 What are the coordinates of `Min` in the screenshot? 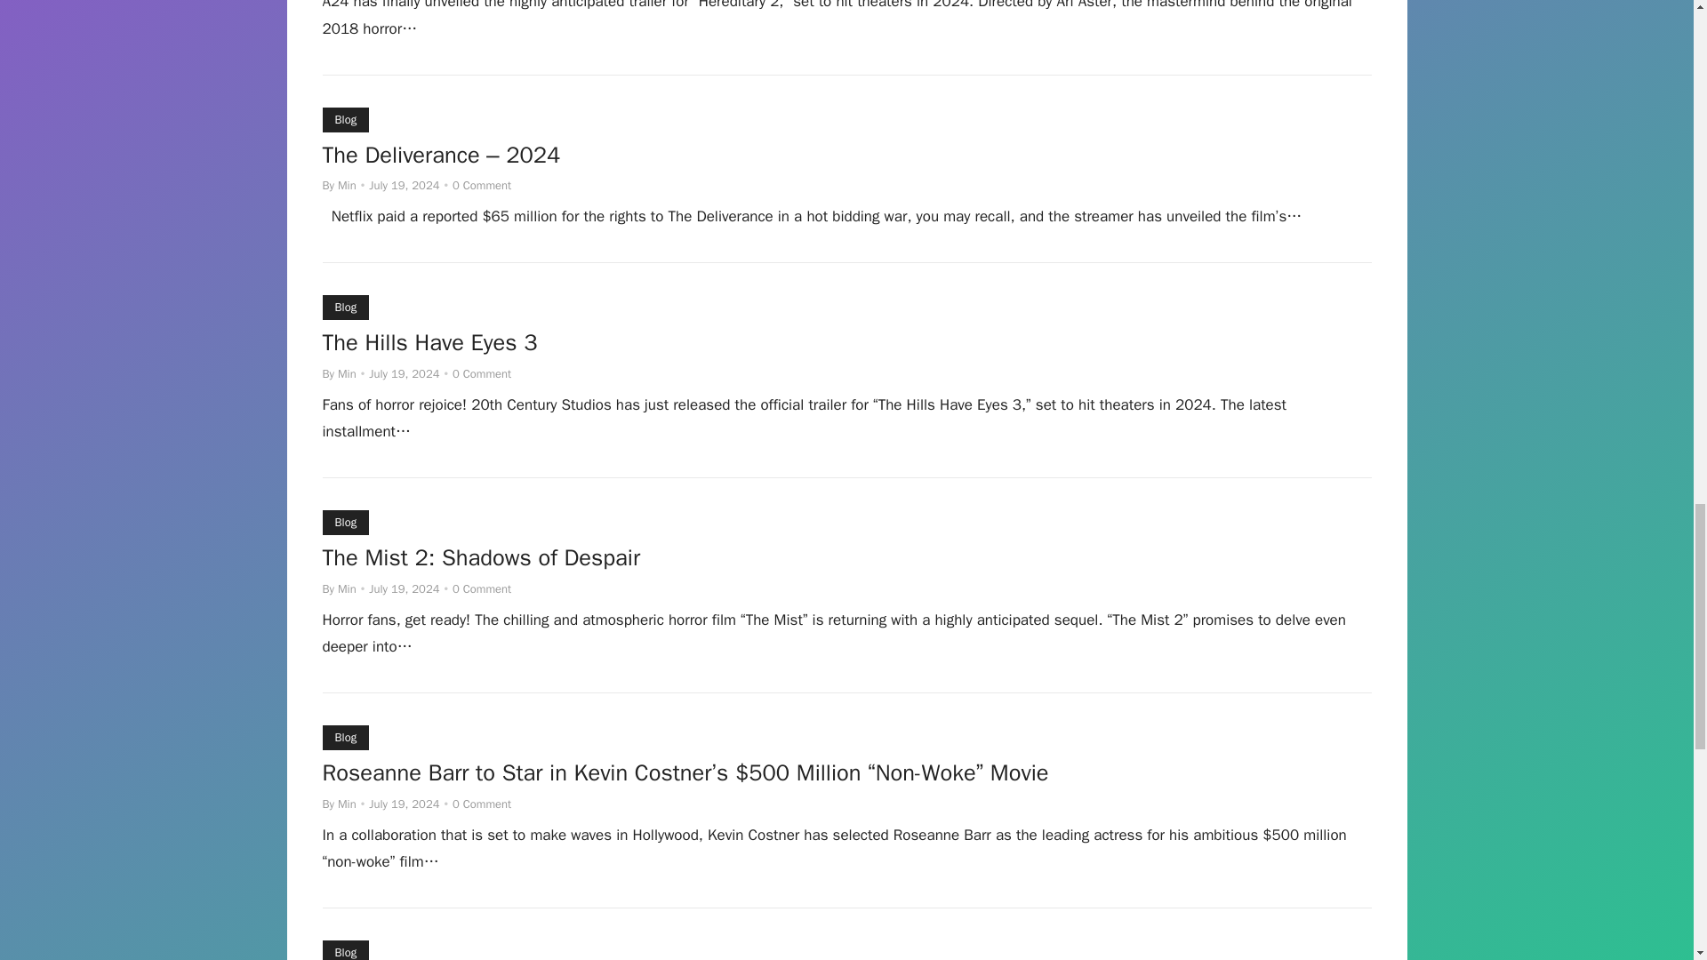 It's located at (347, 373).